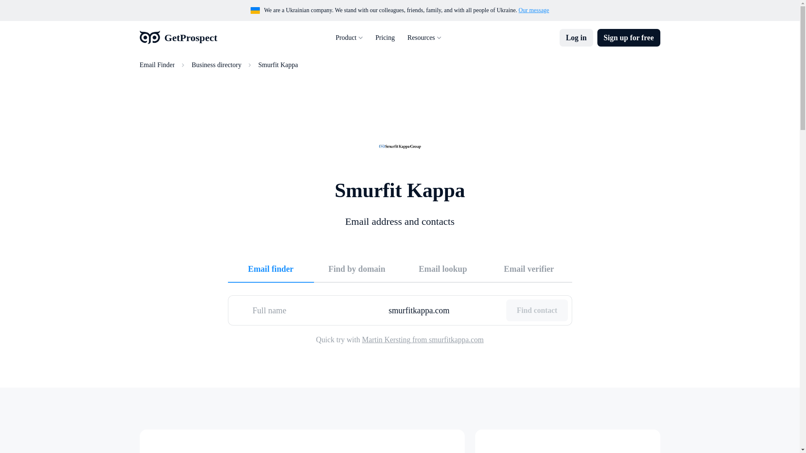  Describe the element at coordinates (537, 310) in the screenshot. I see `Find contact` at that location.